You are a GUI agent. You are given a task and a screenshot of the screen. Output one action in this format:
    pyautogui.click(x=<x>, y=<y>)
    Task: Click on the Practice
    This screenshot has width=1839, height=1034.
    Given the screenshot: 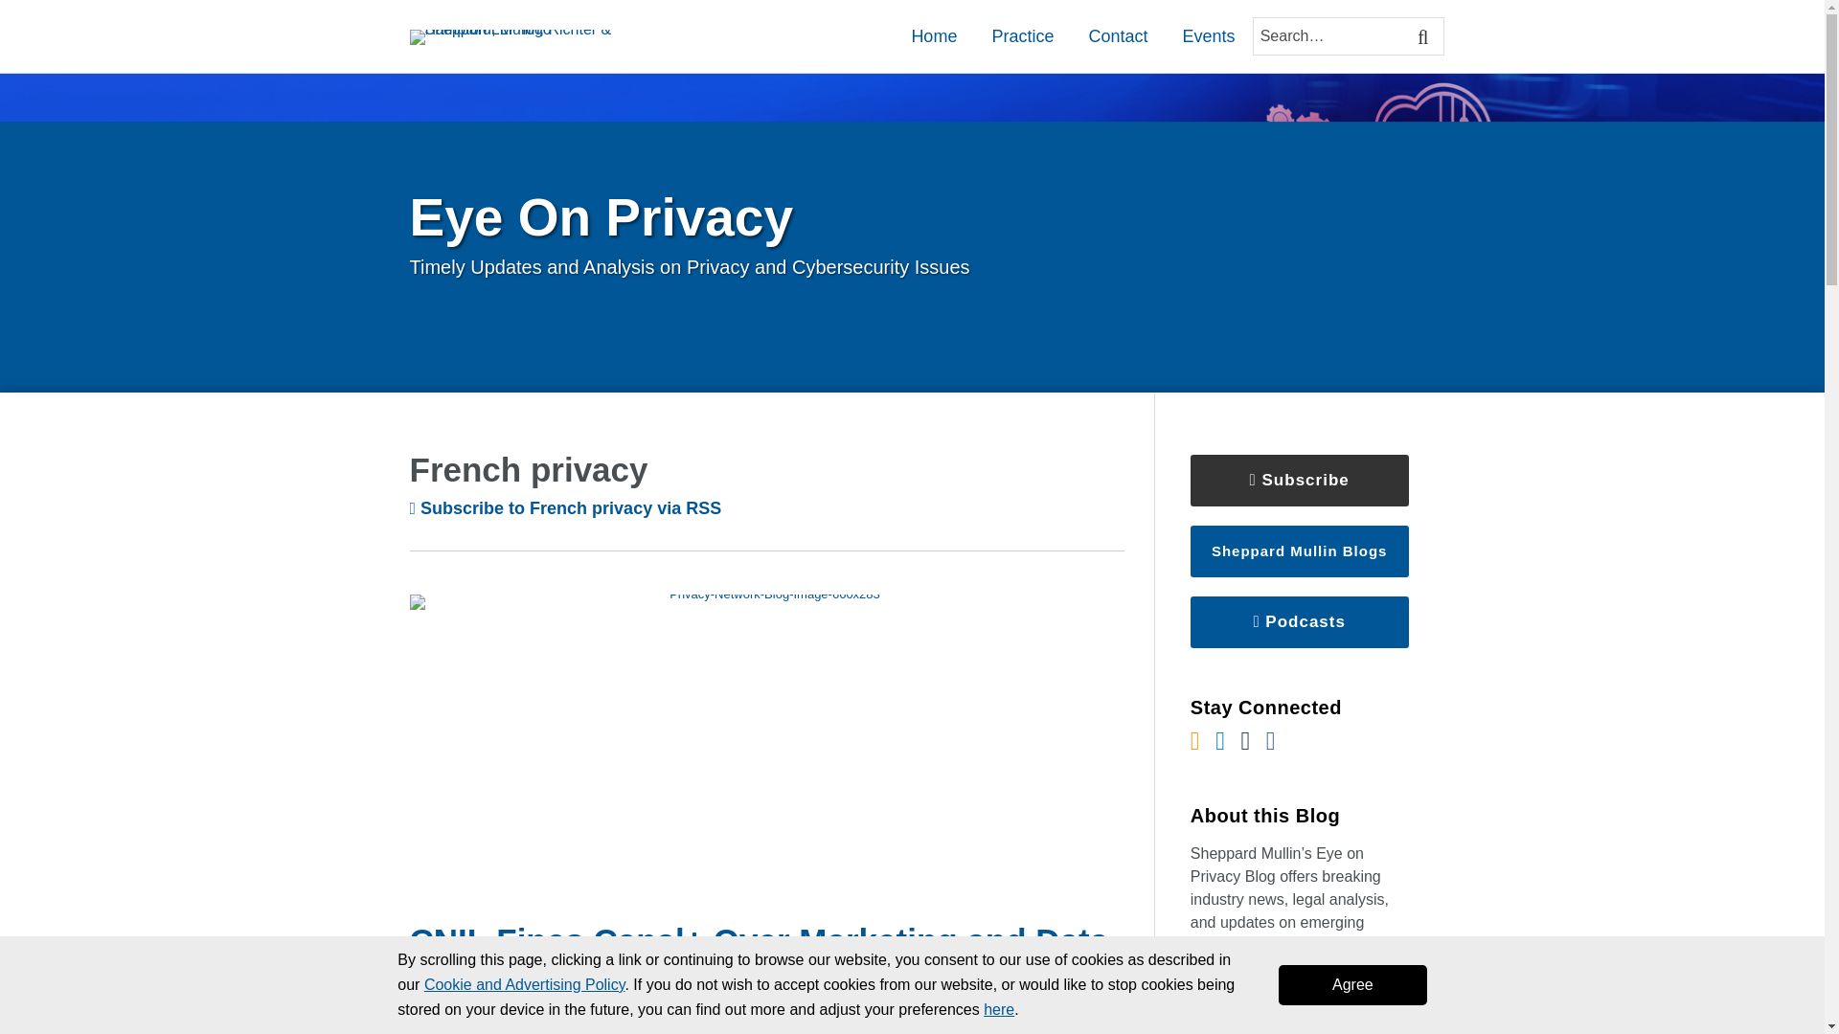 What is the action you would take?
    pyautogui.click(x=1022, y=35)
    